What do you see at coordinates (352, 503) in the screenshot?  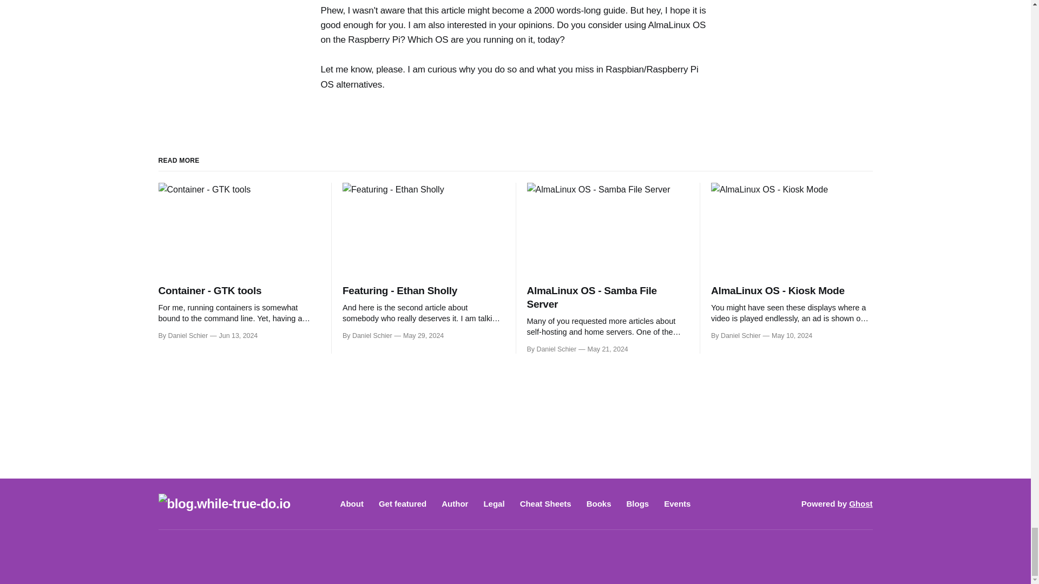 I see `About` at bounding box center [352, 503].